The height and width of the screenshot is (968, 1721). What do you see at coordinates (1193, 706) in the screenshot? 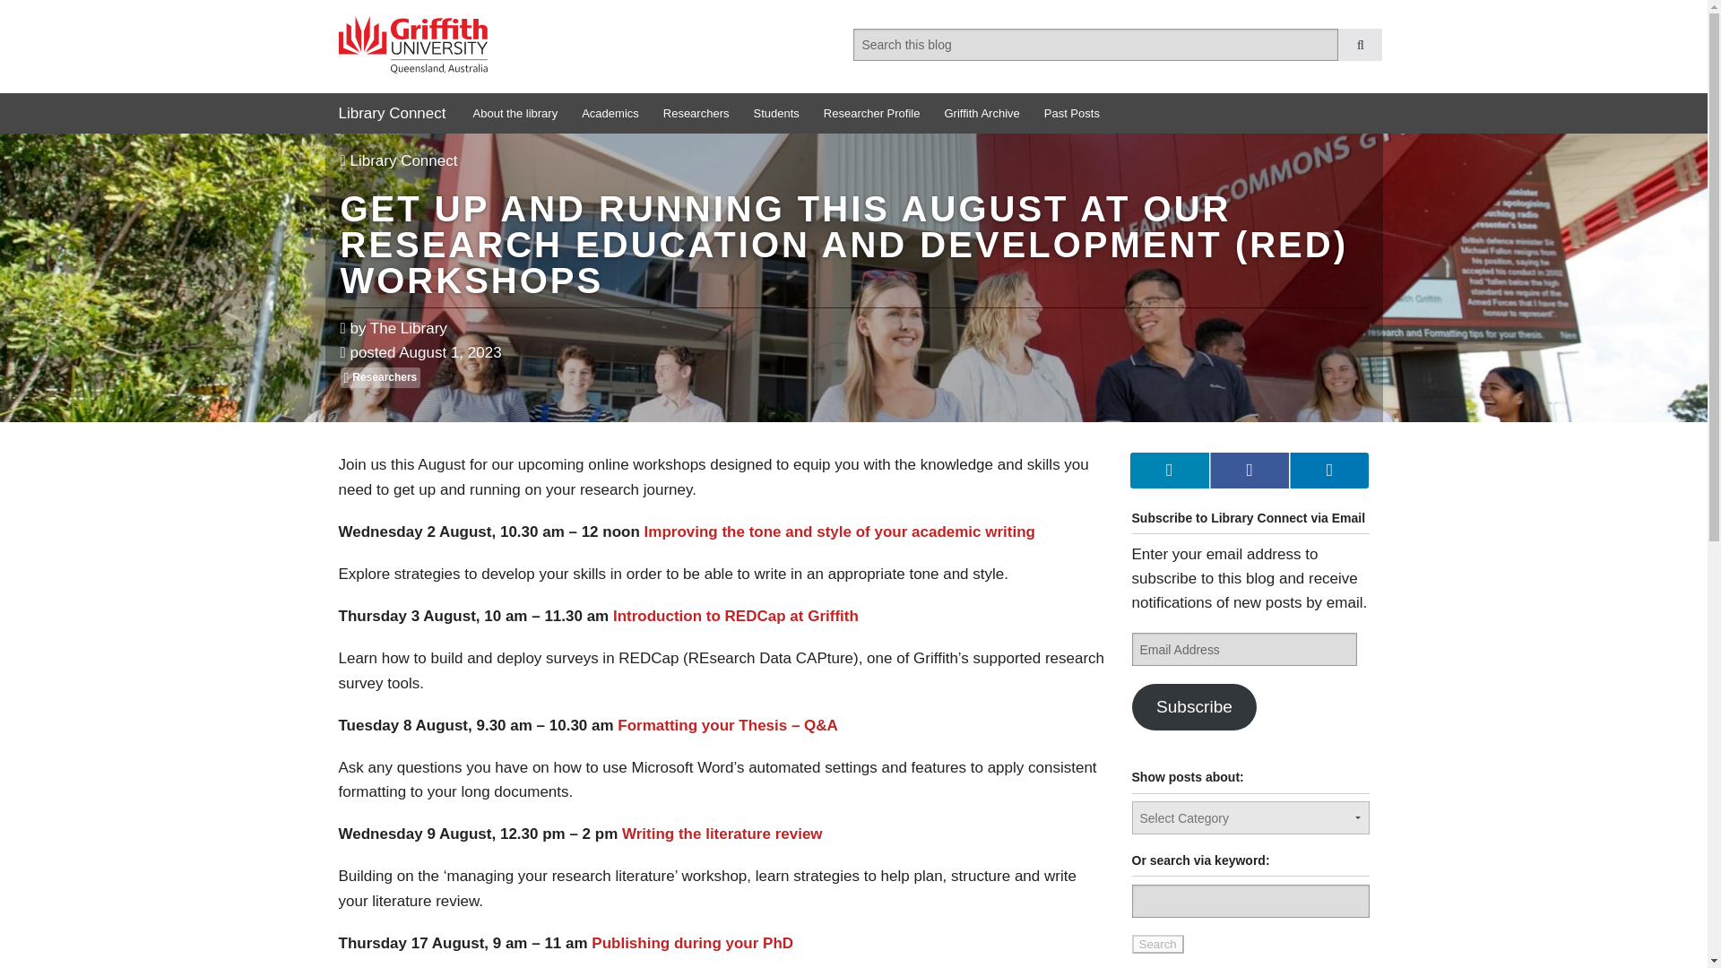
I see `Subscribe` at bounding box center [1193, 706].